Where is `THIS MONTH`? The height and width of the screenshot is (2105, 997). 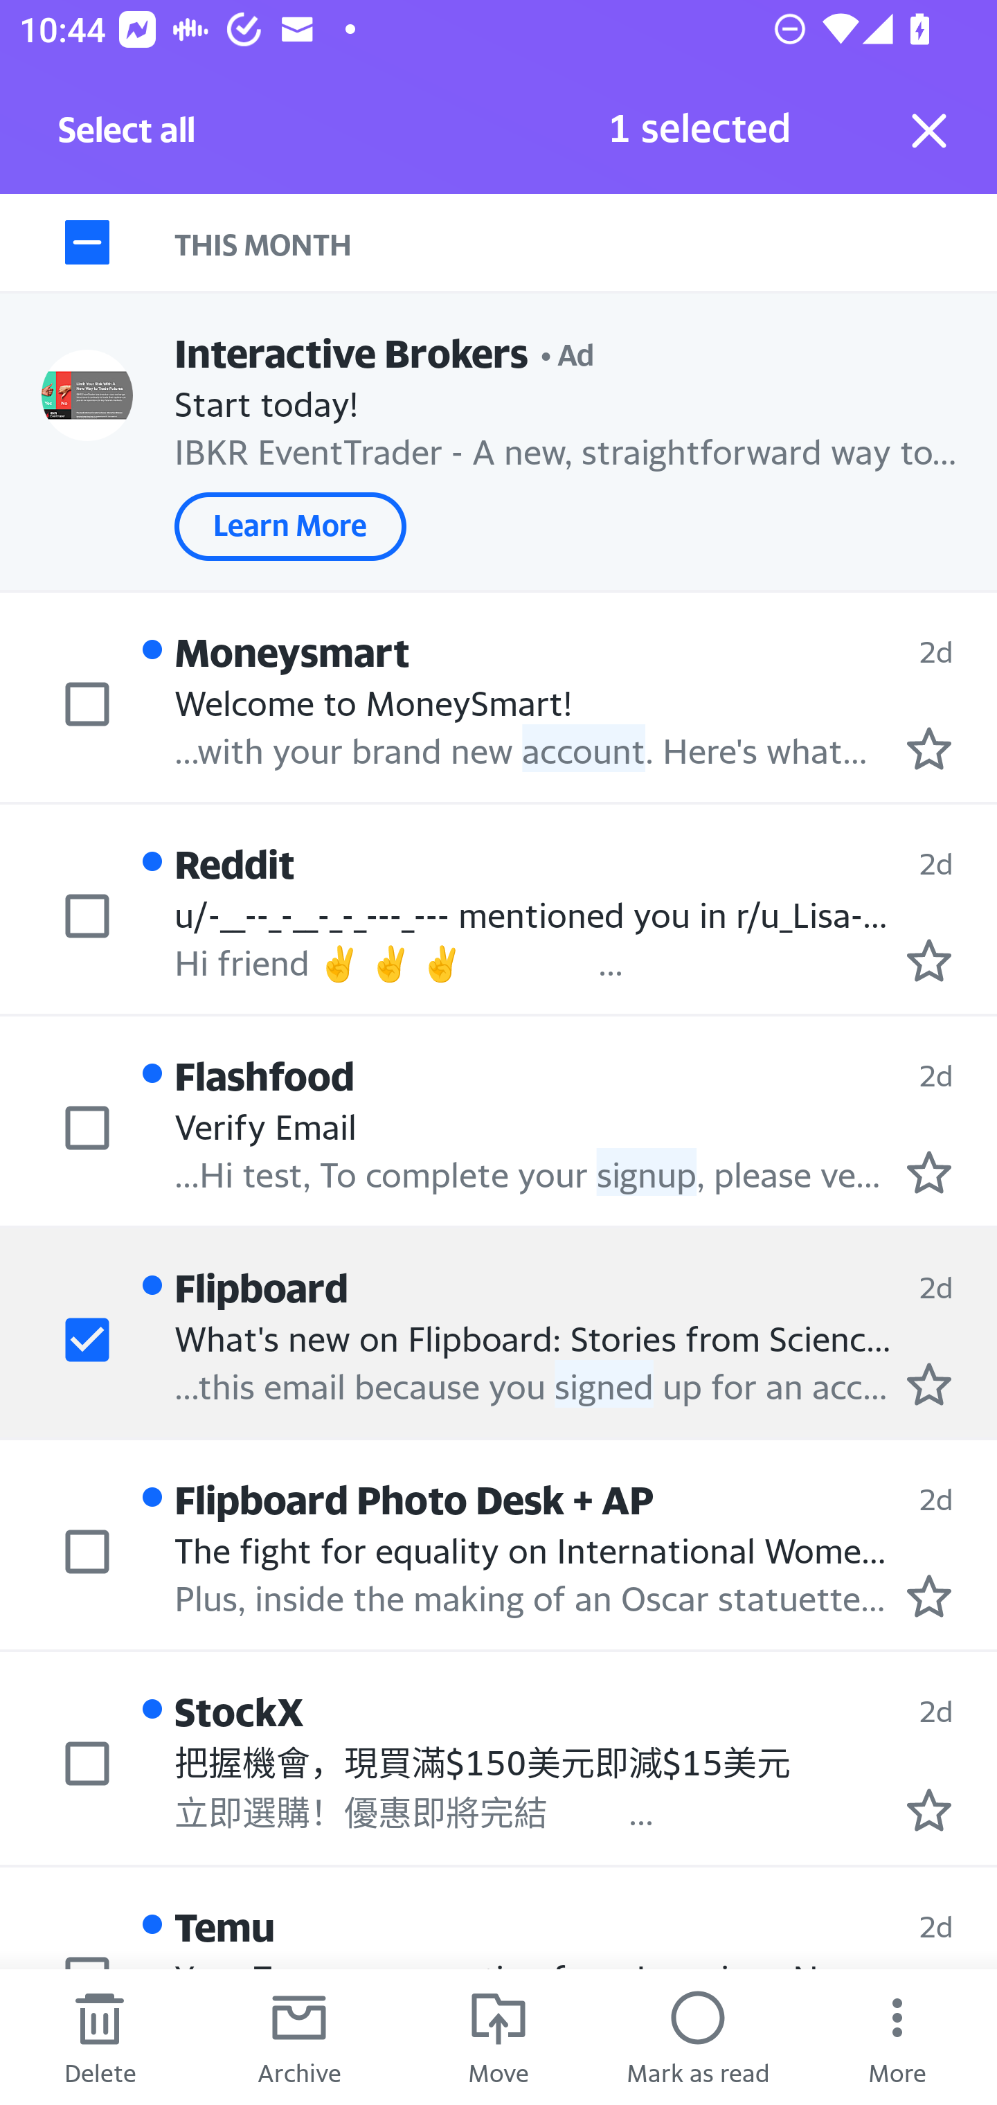 THIS MONTH is located at coordinates (586, 243).